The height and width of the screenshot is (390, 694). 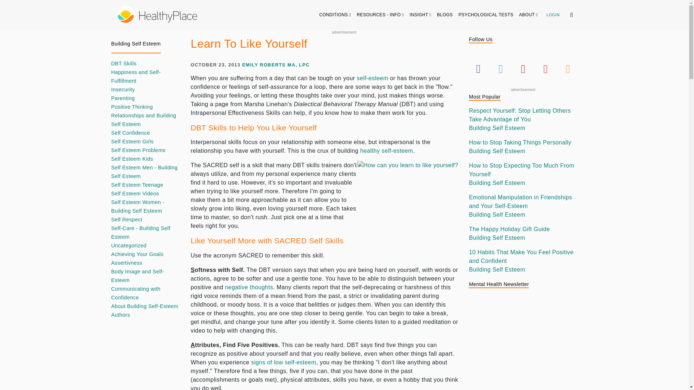 I want to click on What is Low Self-Esteem, so click(x=284, y=362).